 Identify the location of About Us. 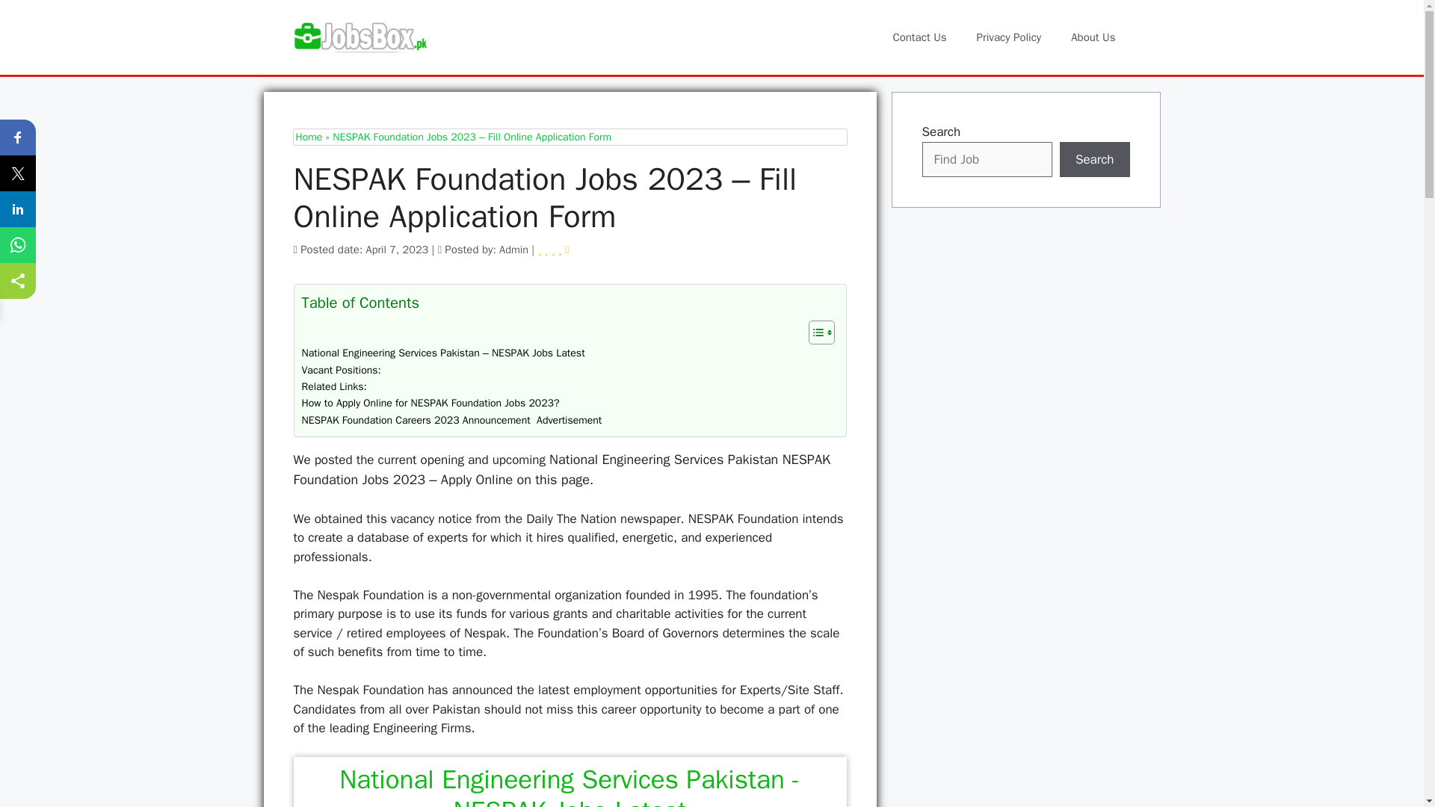
(1093, 37).